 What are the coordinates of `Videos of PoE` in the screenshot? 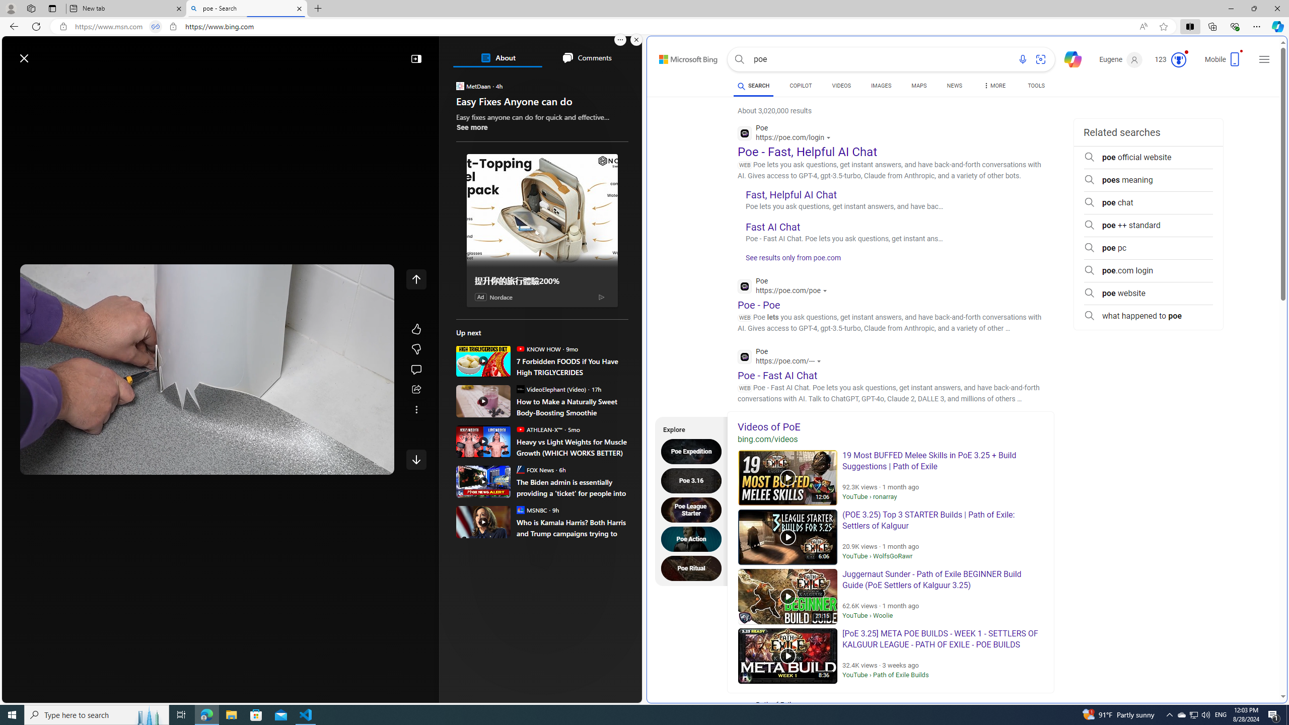 It's located at (890, 426).